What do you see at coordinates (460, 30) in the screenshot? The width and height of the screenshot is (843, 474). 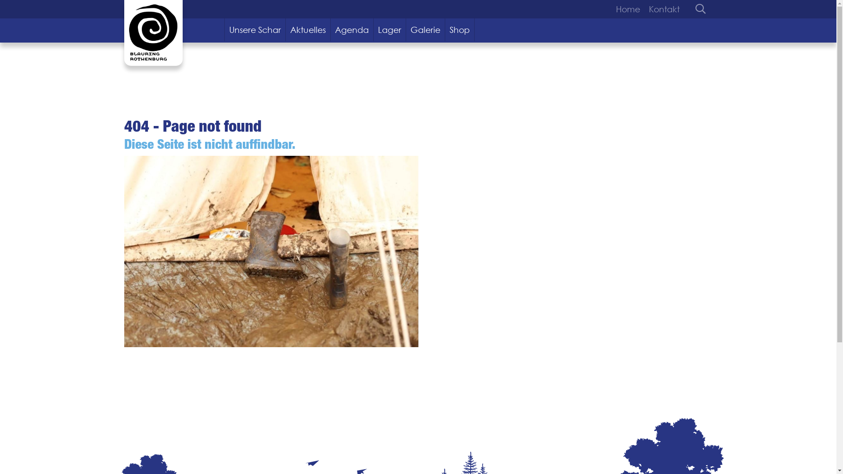 I see `Shop` at bounding box center [460, 30].